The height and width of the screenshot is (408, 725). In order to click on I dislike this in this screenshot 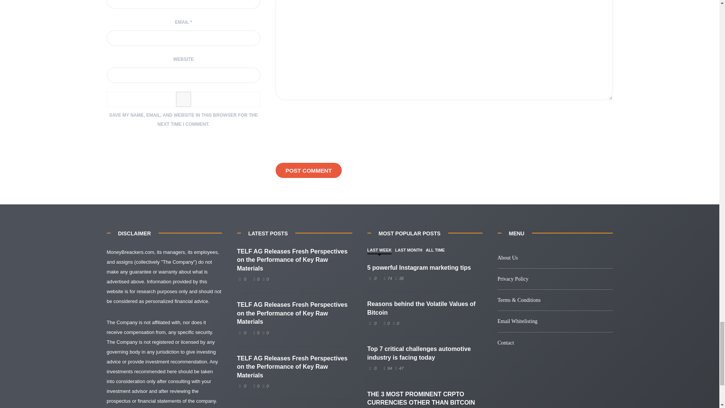, I will do `click(264, 386)`.